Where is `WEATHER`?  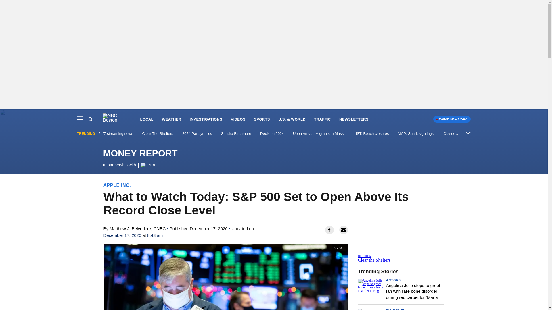 WEATHER is located at coordinates (171, 119).